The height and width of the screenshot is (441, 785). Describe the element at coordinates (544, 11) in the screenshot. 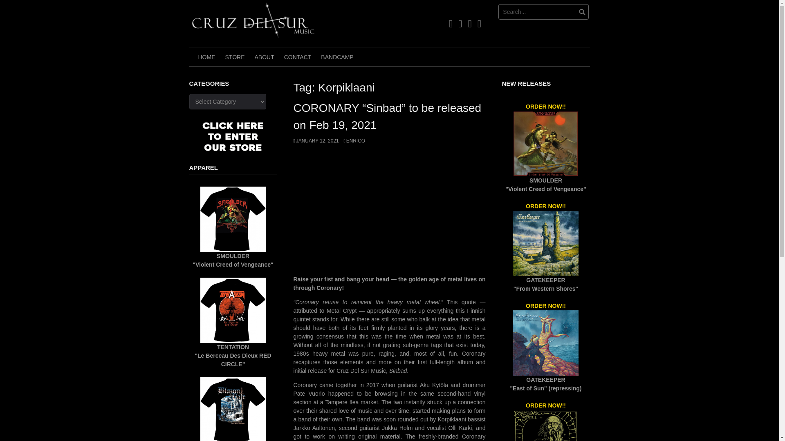

I see `Search for:` at that location.